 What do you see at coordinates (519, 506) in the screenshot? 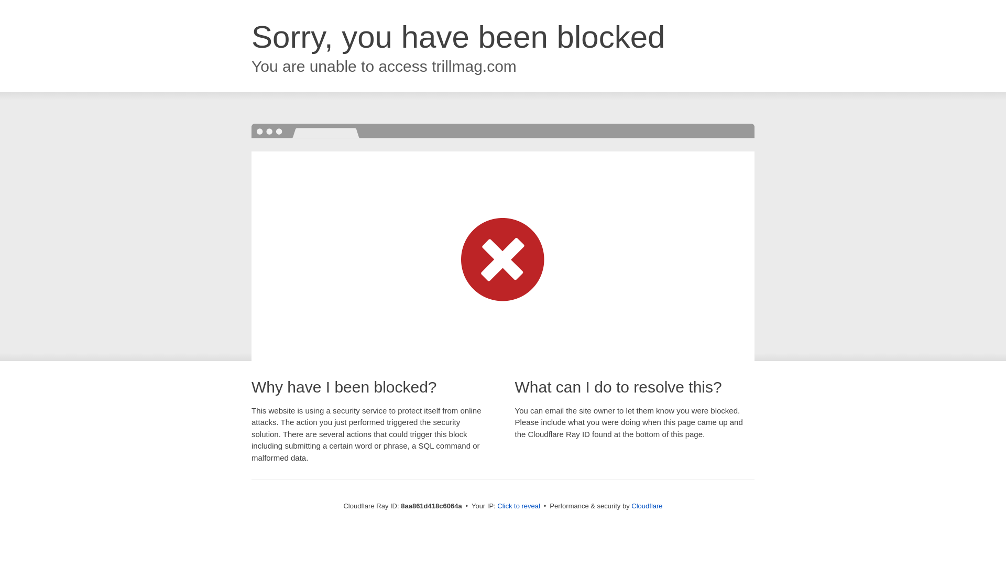
I see `Click to reveal` at bounding box center [519, 506].